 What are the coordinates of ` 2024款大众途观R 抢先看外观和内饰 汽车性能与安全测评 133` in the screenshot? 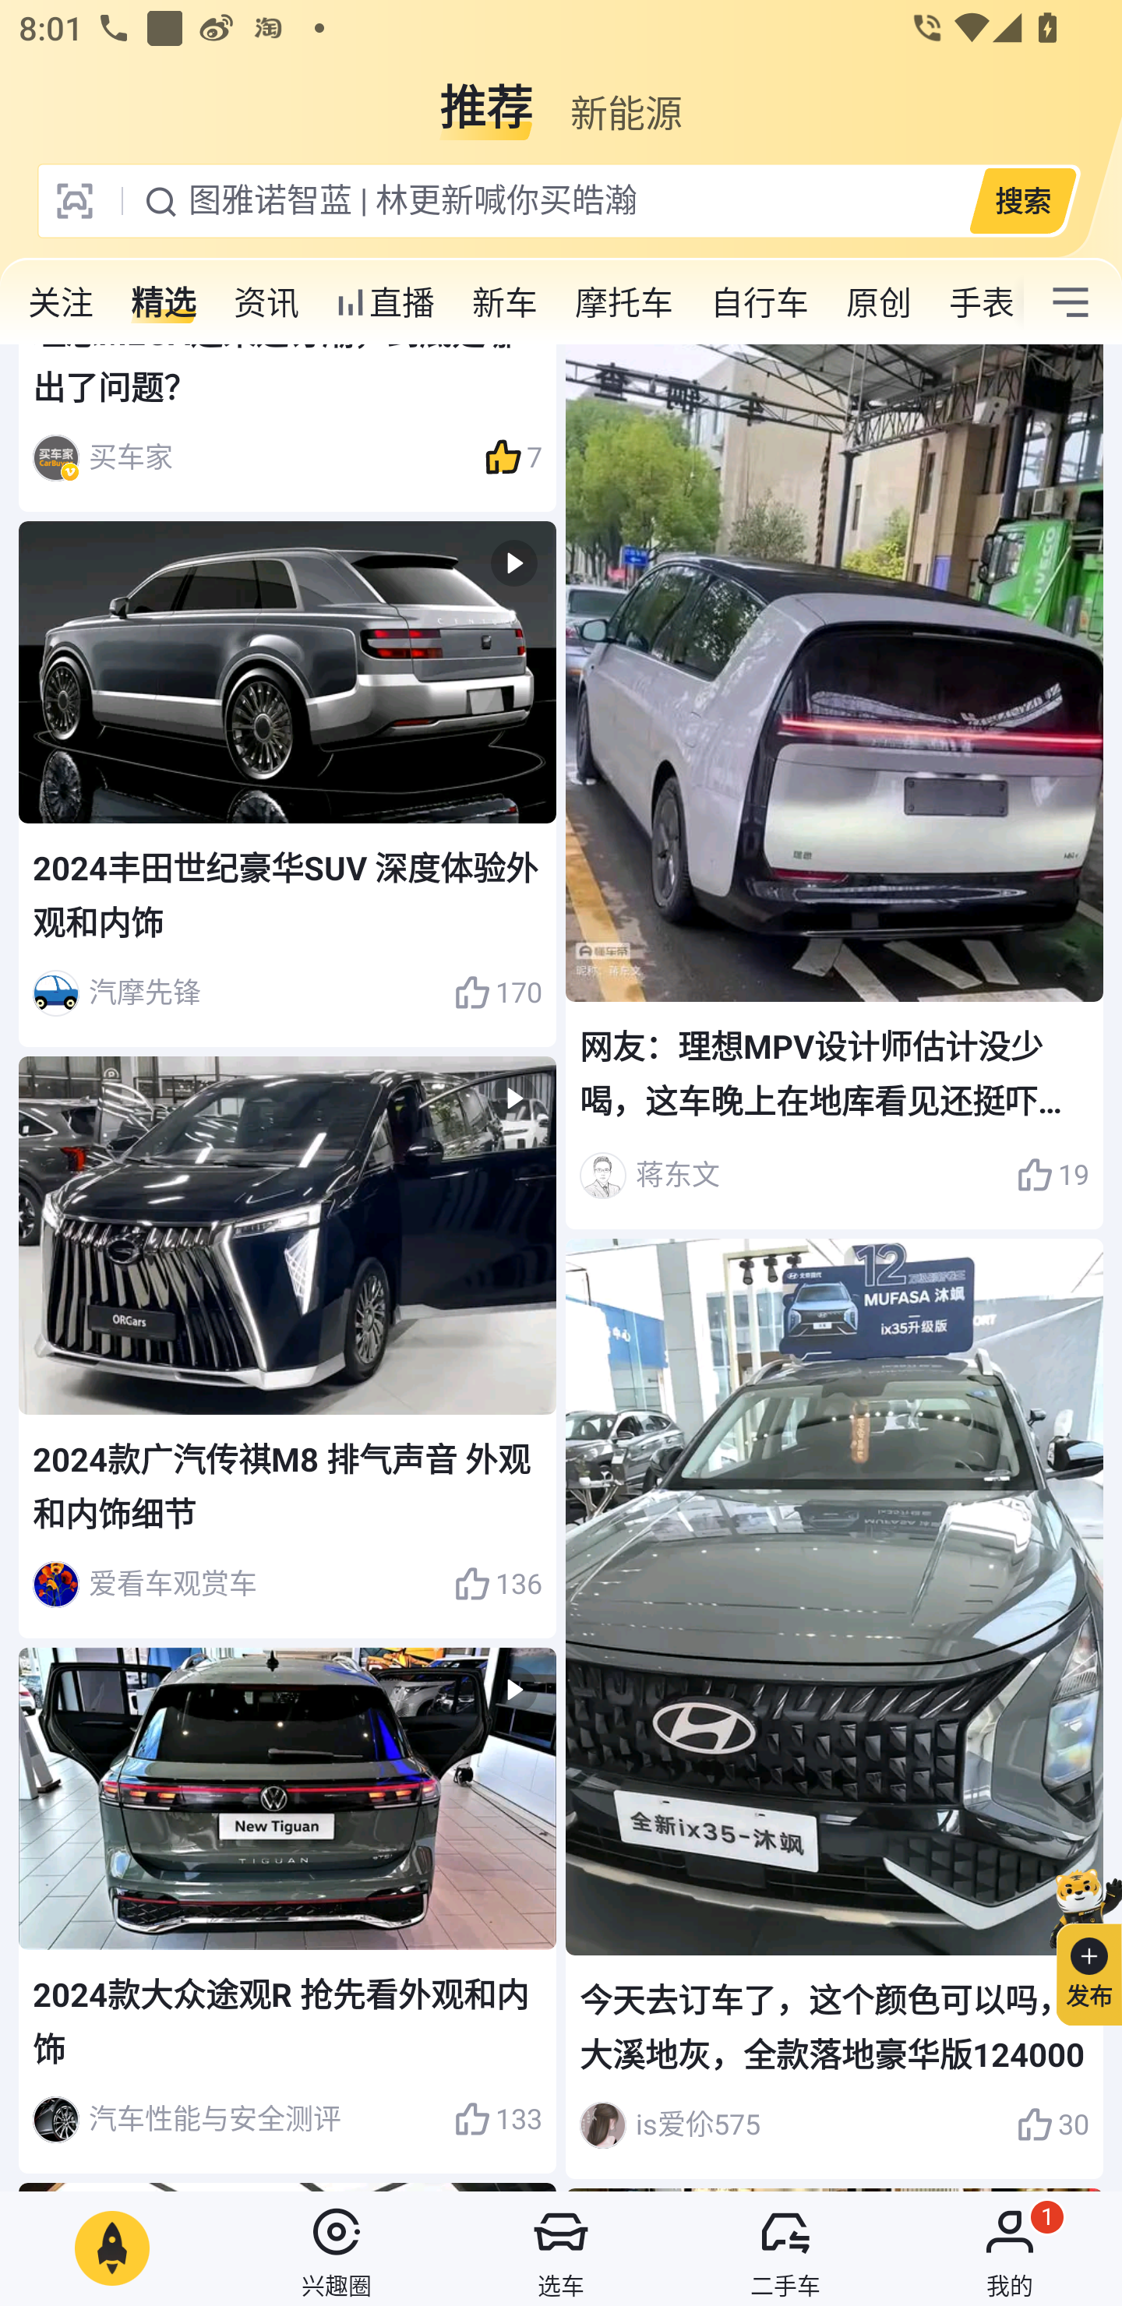 It's located at (288, 1912).